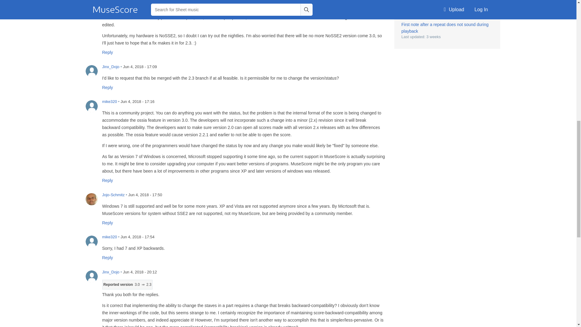  I want to click on mike320, so click(91, 241).